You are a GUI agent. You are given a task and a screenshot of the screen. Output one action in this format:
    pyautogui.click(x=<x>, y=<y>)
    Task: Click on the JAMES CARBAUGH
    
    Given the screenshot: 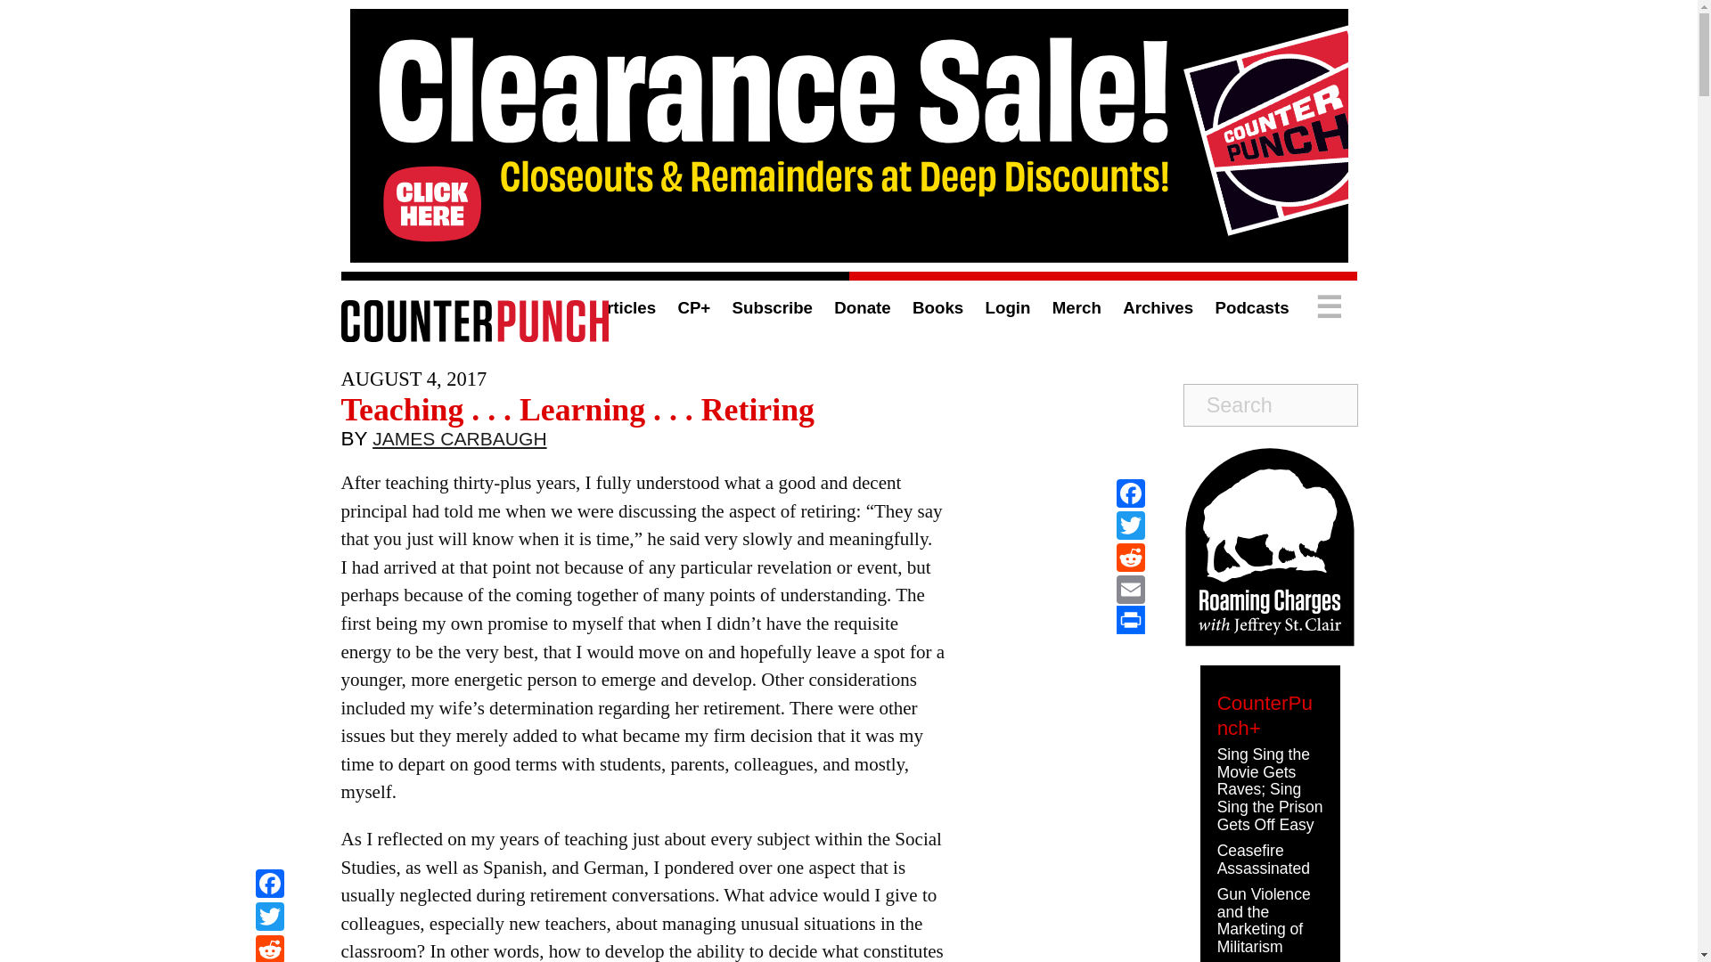 What is the action you would take?
    pyautogui.click(x=459, y=443)
    